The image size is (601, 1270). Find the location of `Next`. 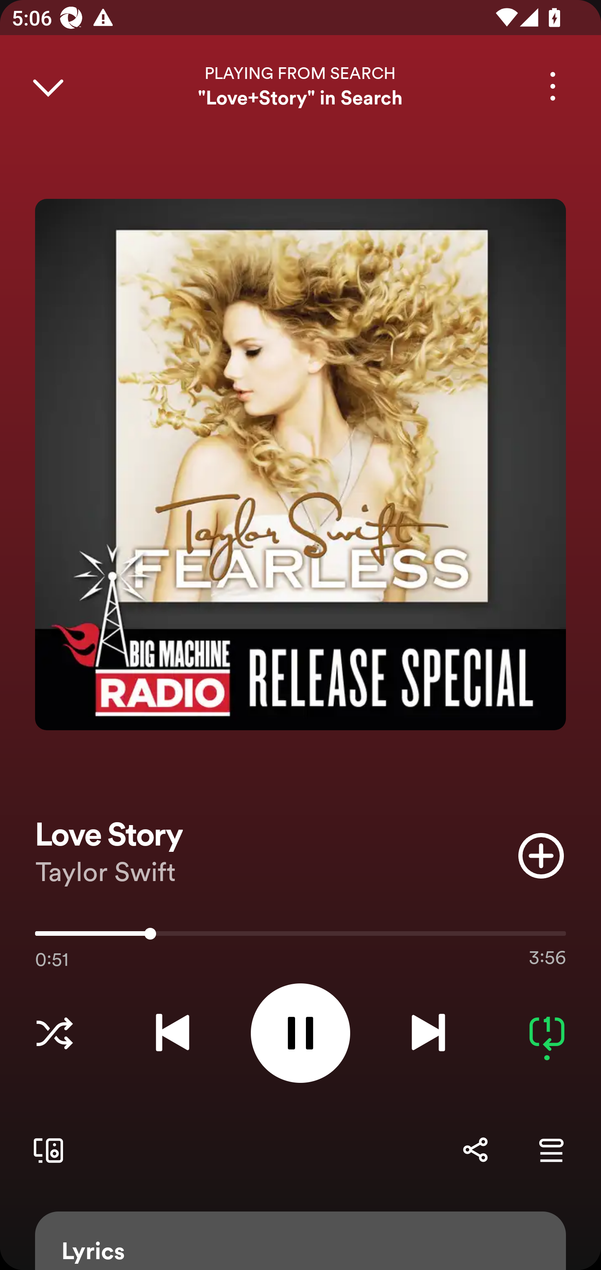

Next is located at coordinates (428, 1033).